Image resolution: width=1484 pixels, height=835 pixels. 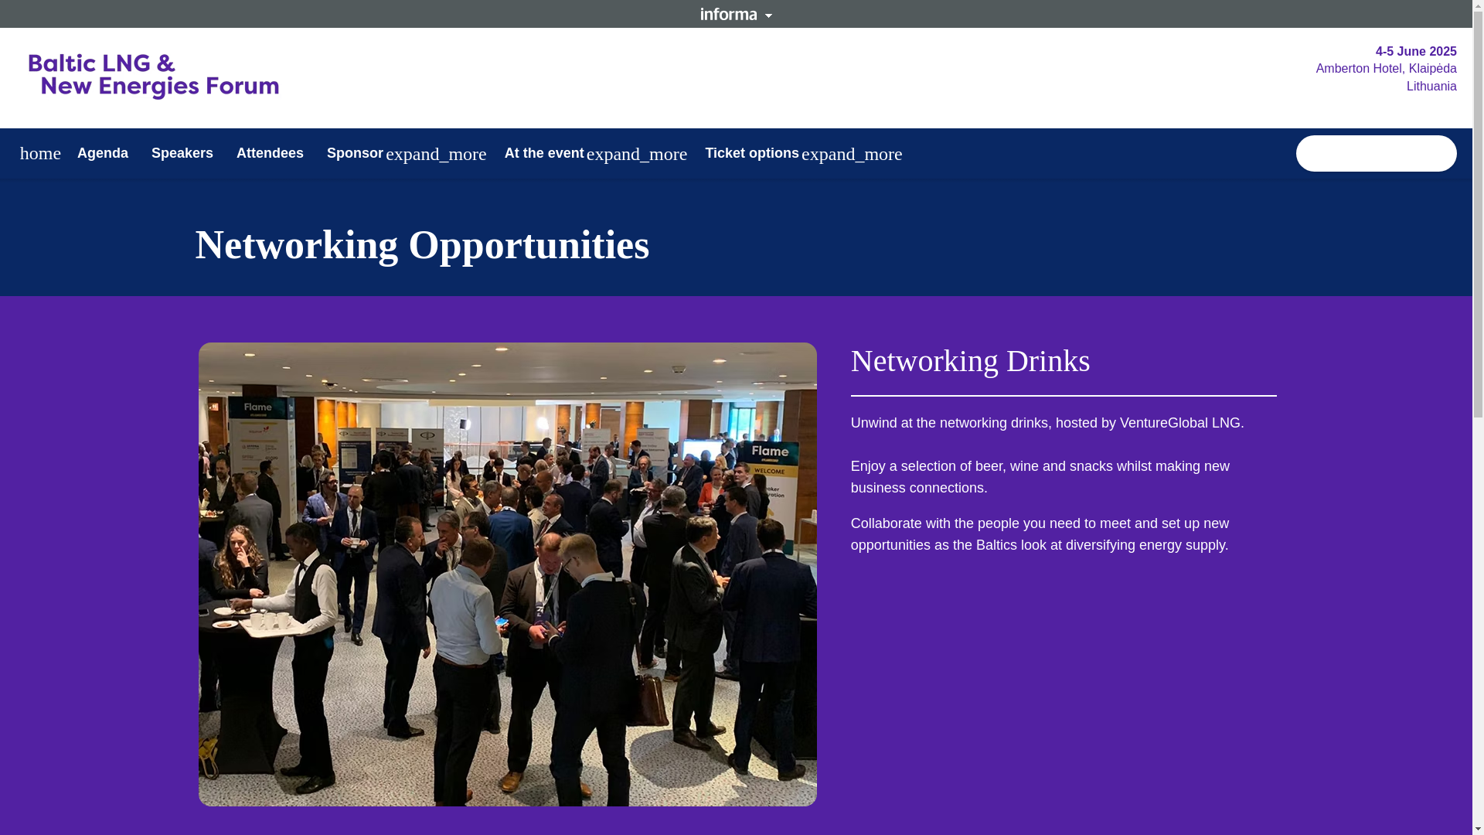 What do you see at coordinates (40, 153) in the screenshot?
I see `home` at bounding box center [40, 153].